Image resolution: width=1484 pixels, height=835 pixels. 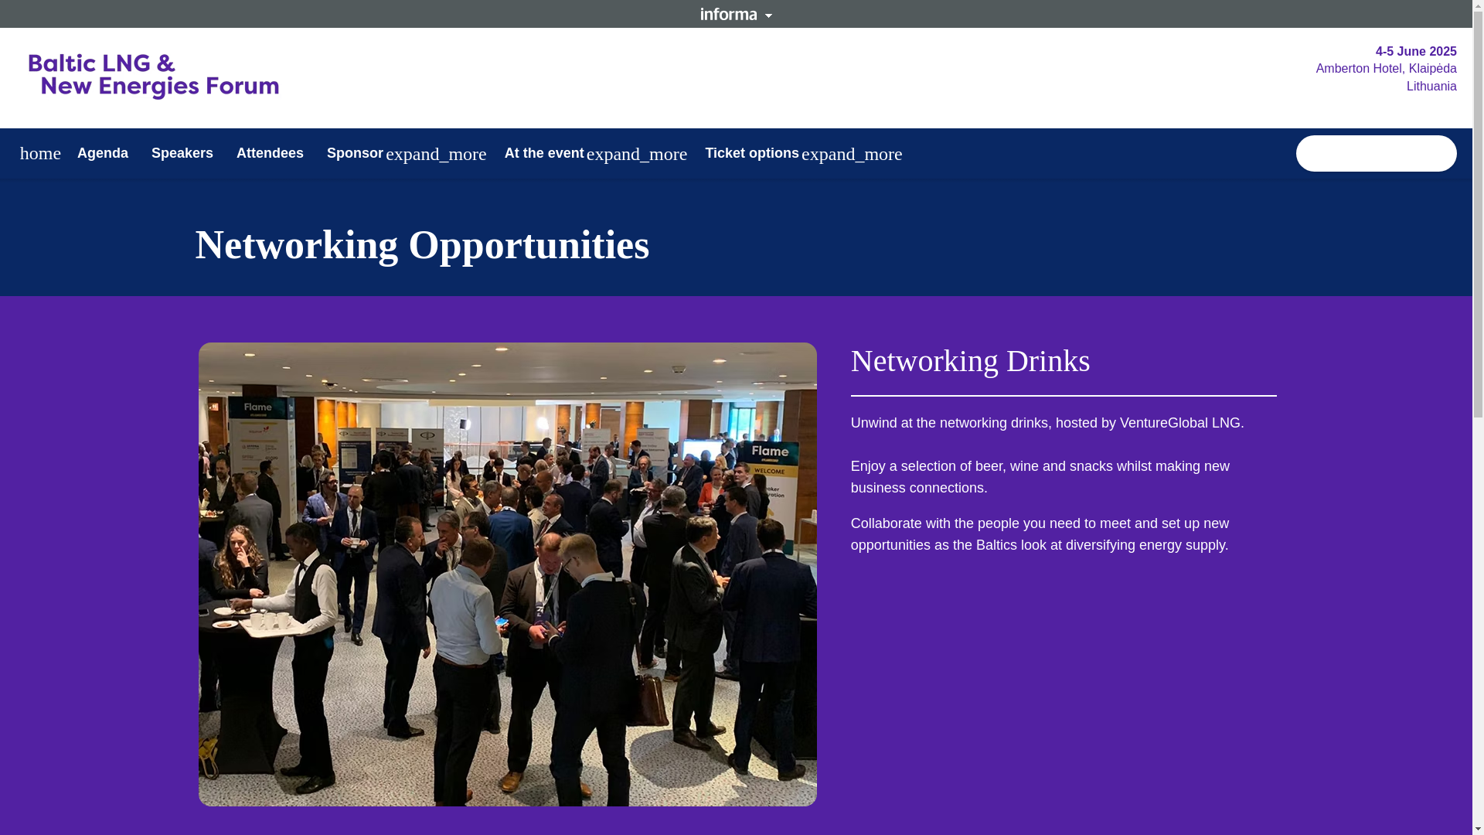 What do you see at coordinates (40, 153) in the screenshot?
I see `home` at bounding box center [40, 153].